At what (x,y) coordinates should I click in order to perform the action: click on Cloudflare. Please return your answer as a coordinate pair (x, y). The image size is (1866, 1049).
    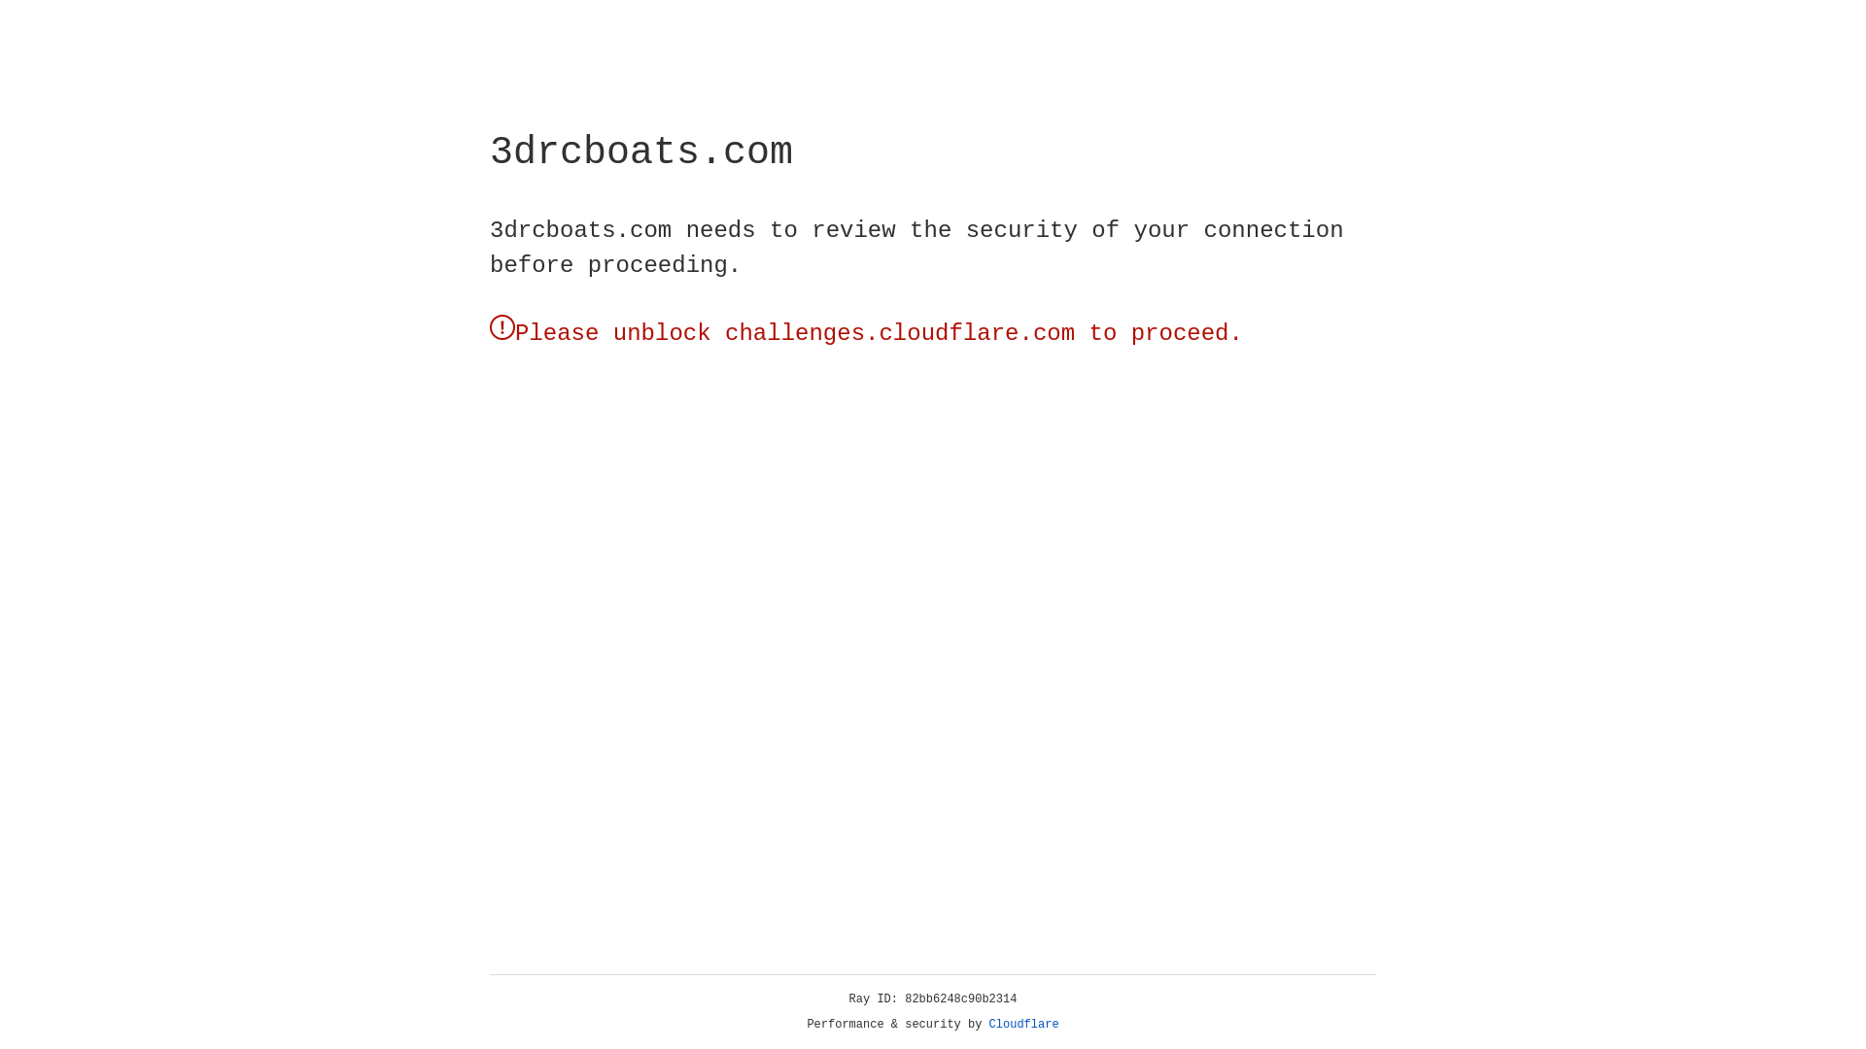
    Looking at the image, I should click on (1024, 1025).